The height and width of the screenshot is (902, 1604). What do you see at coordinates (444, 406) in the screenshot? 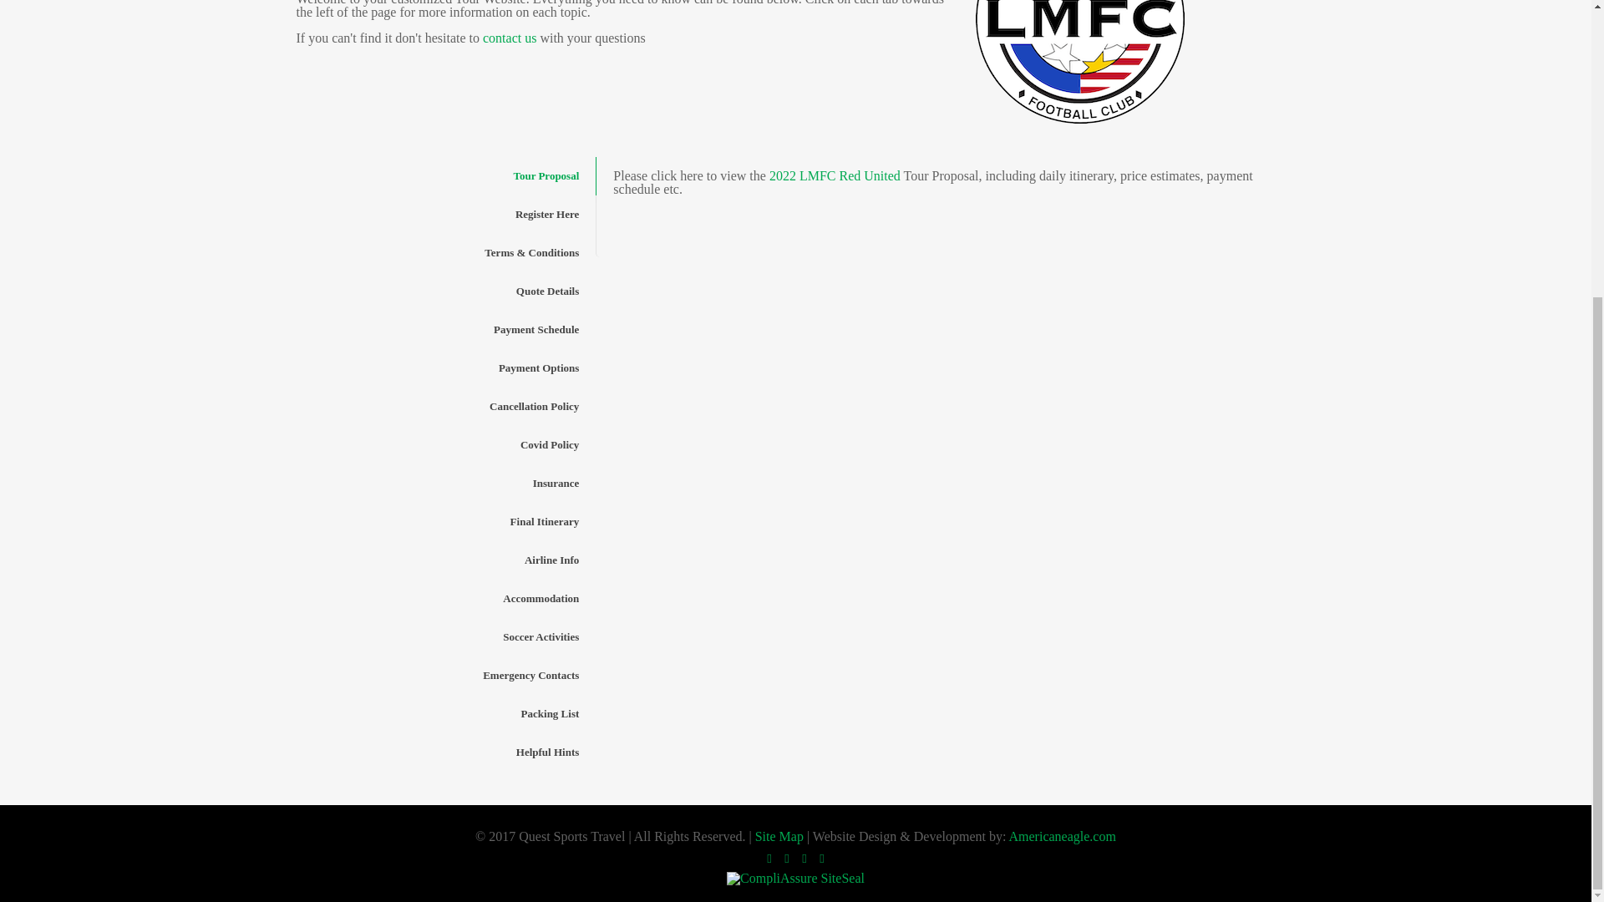
I see `Cancellation Policy` at bounding box center [444, 406].